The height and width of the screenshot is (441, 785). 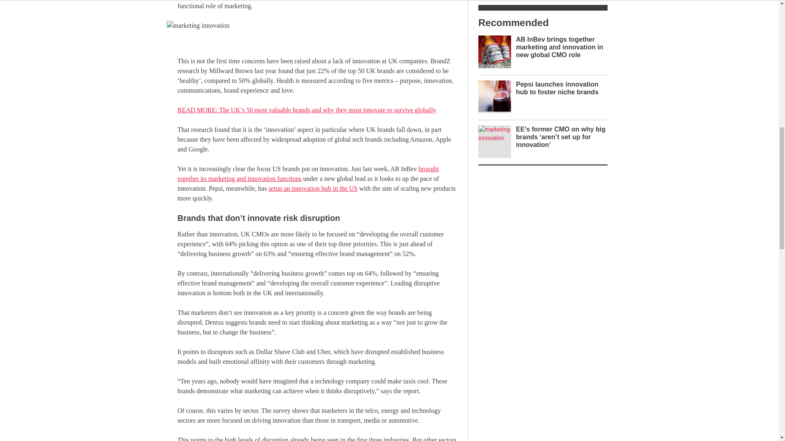 I want to click on setup an innovation hub in the US, so click(x=313, y=188).